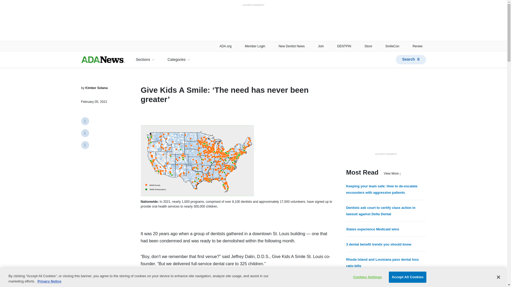  Describe the element at coordinates (344, 46) in the screenshot. I see `DENTPIN` at that location.